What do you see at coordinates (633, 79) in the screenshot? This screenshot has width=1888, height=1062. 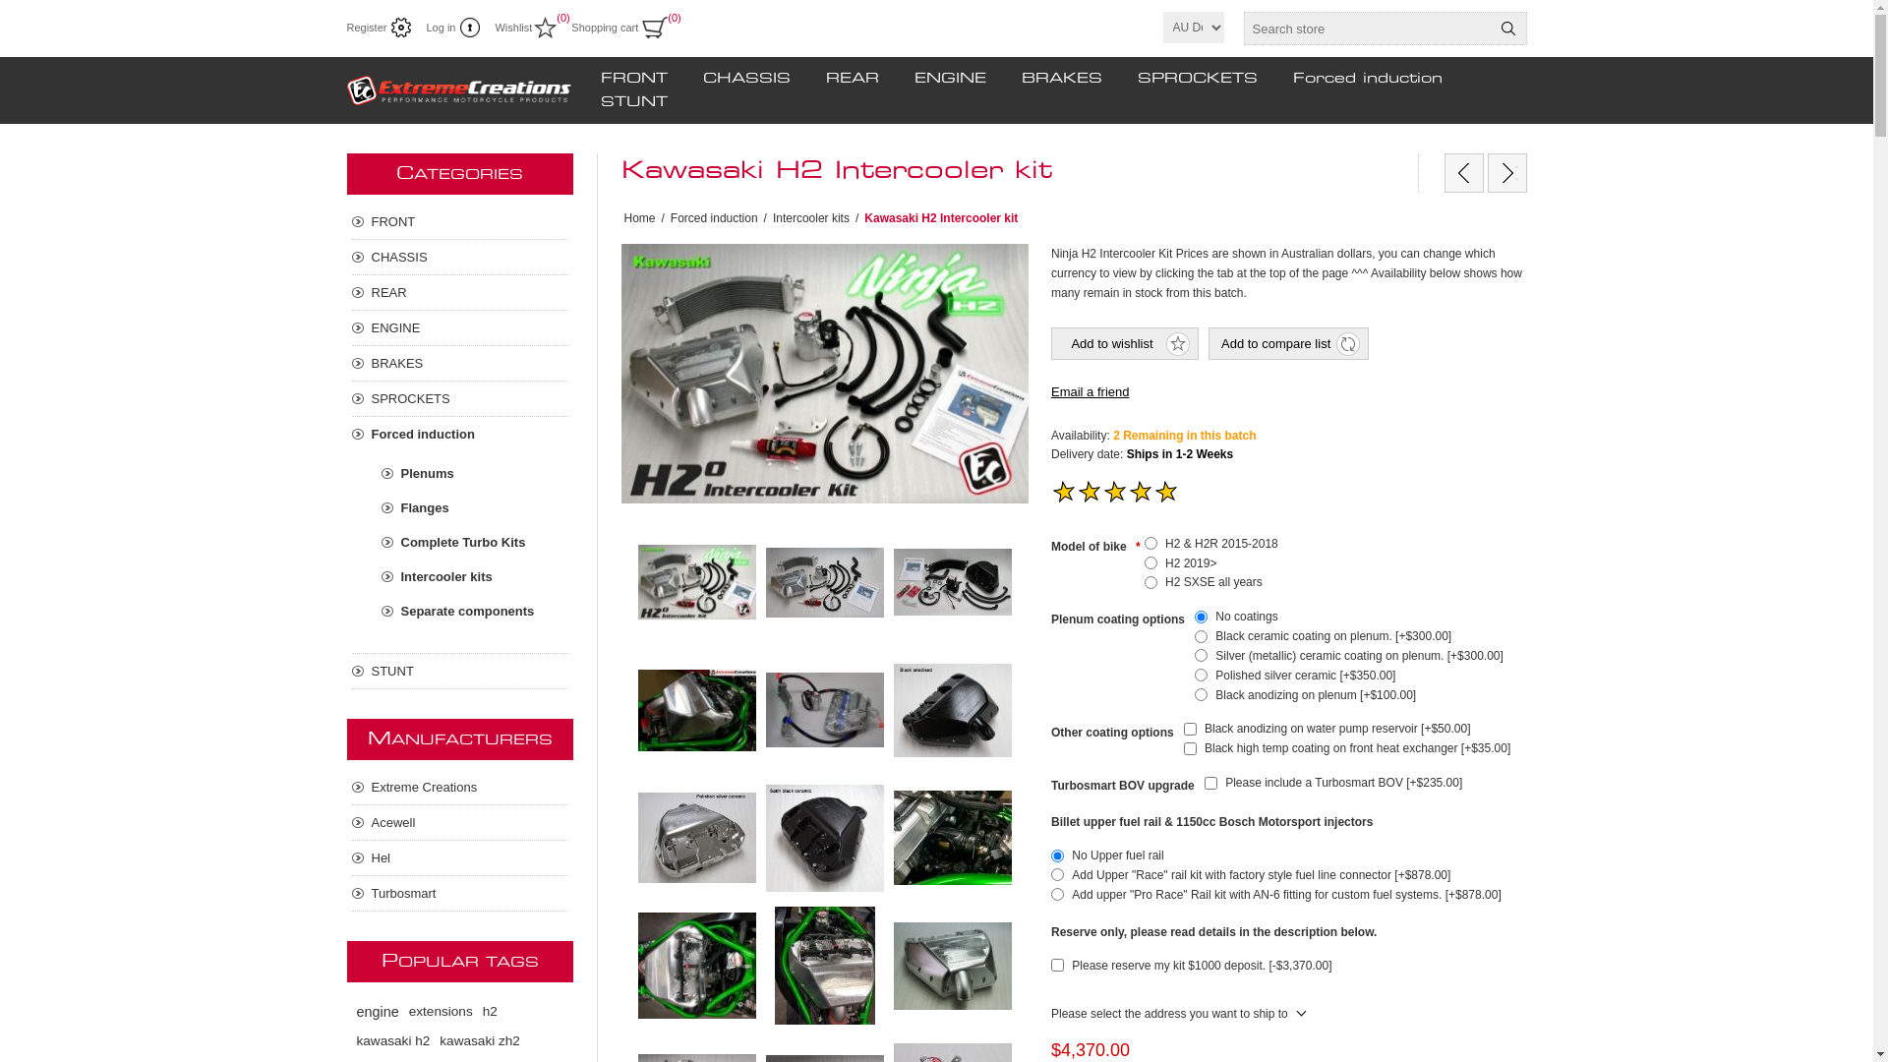 I see `FRONT` at bounding box center [633, 79].